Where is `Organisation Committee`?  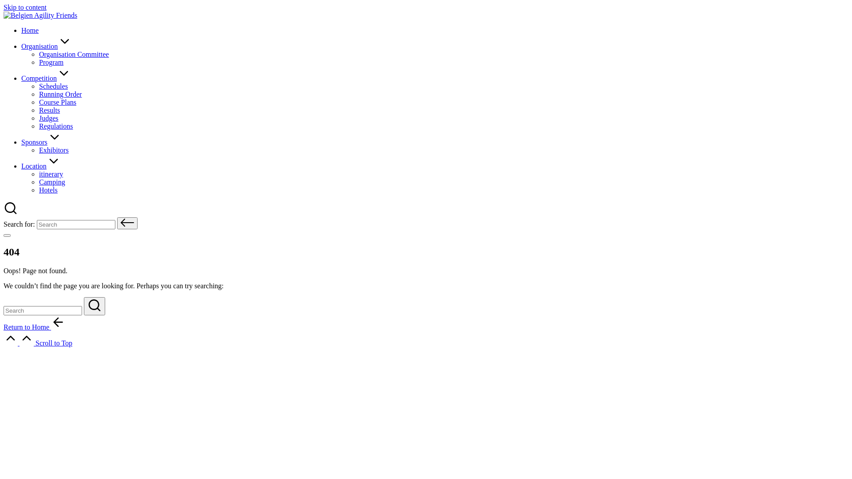
Organisation Committee is located at coordinates (74, 54).